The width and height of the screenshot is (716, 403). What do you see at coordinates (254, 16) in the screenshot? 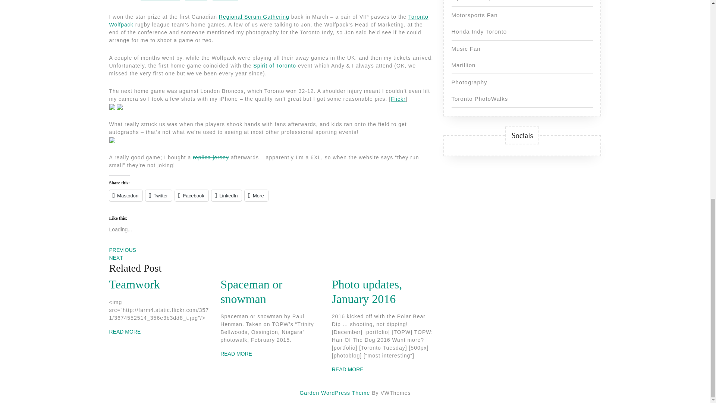
I see `Regional Scrum Gathering` at bounding box center [254, 16].